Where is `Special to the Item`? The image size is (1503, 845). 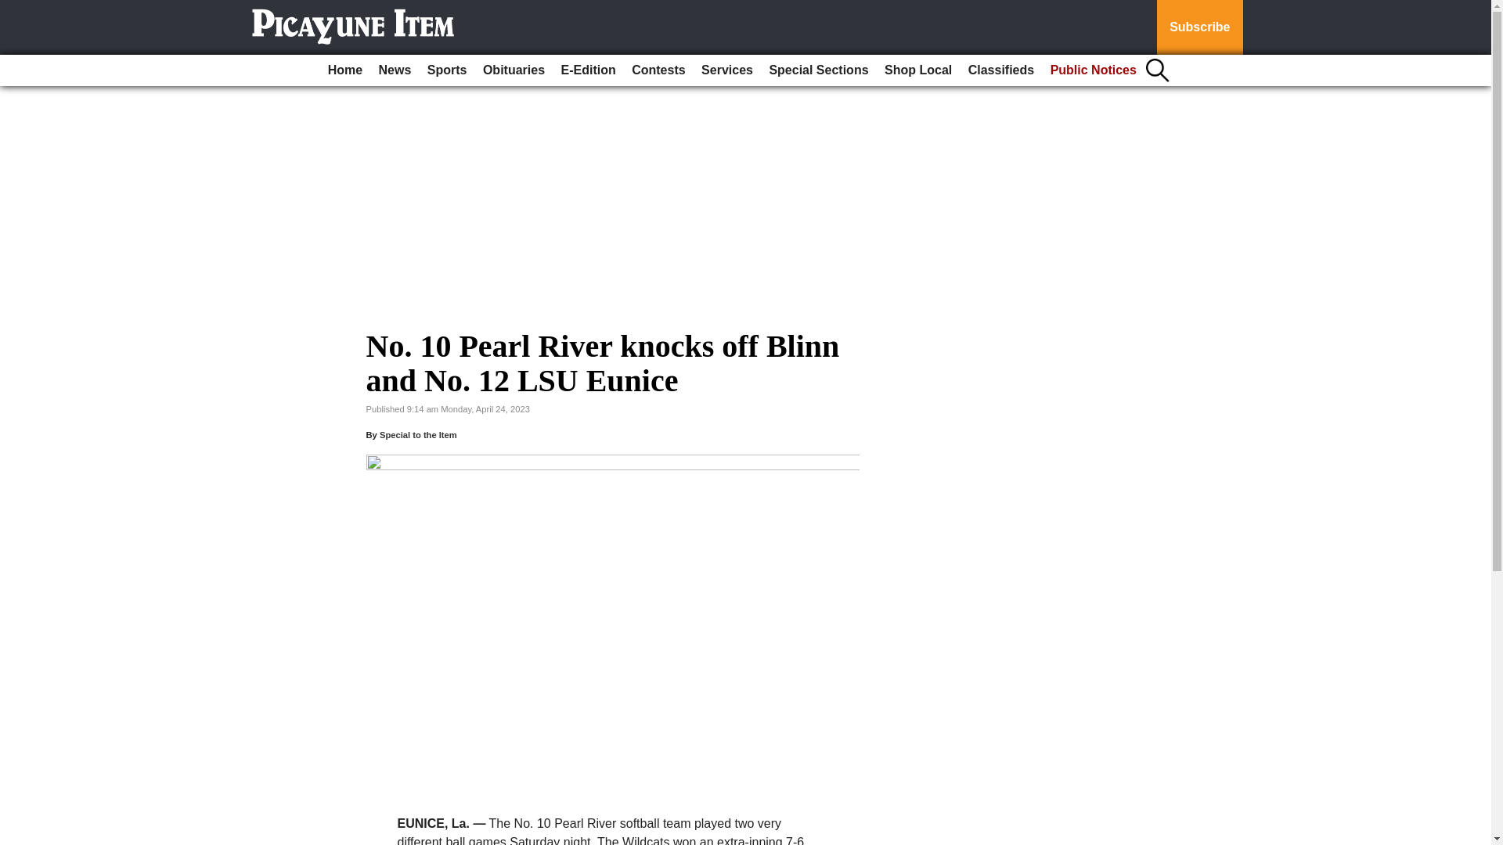
Special to the Item is located at coordinates (418, 434).